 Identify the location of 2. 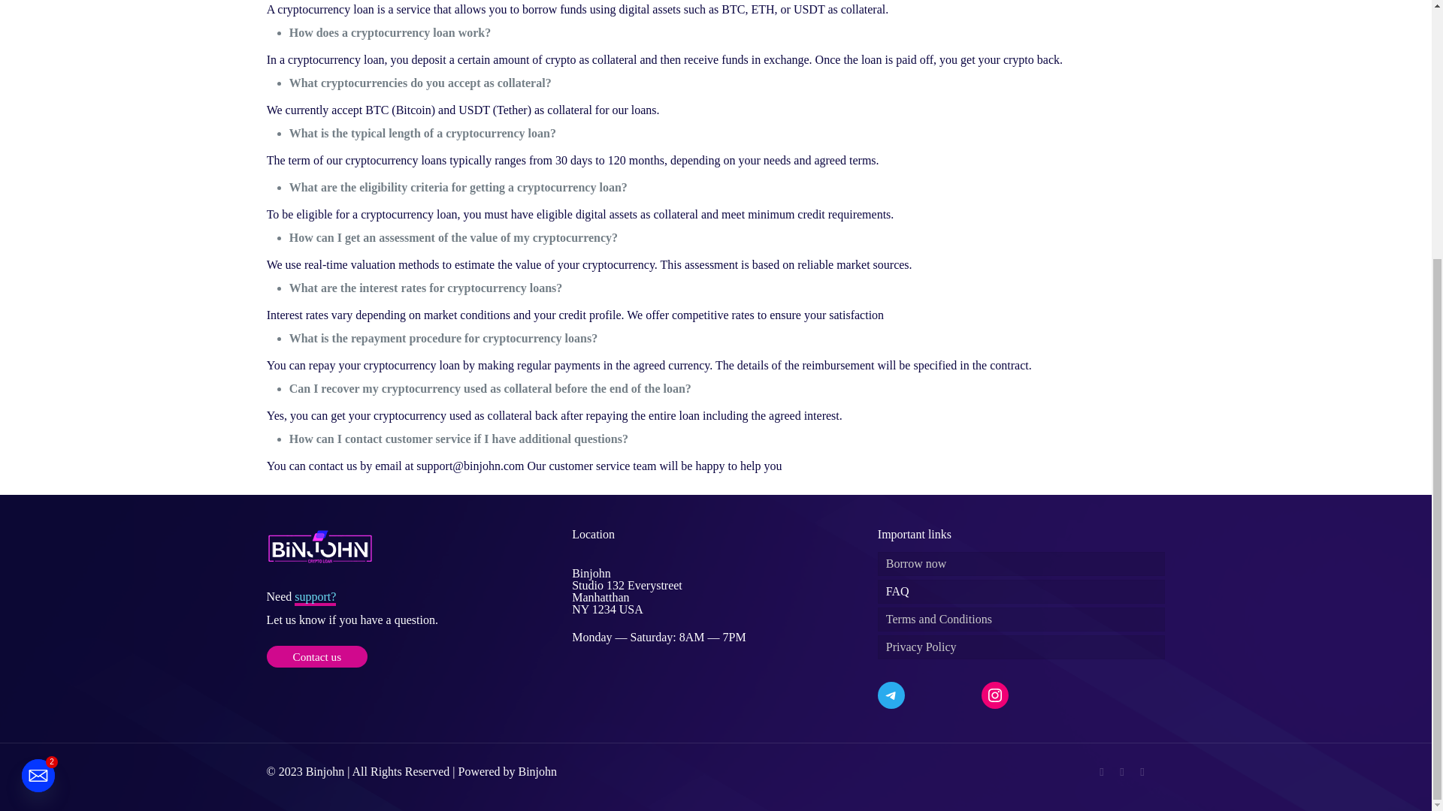
(38, 404).